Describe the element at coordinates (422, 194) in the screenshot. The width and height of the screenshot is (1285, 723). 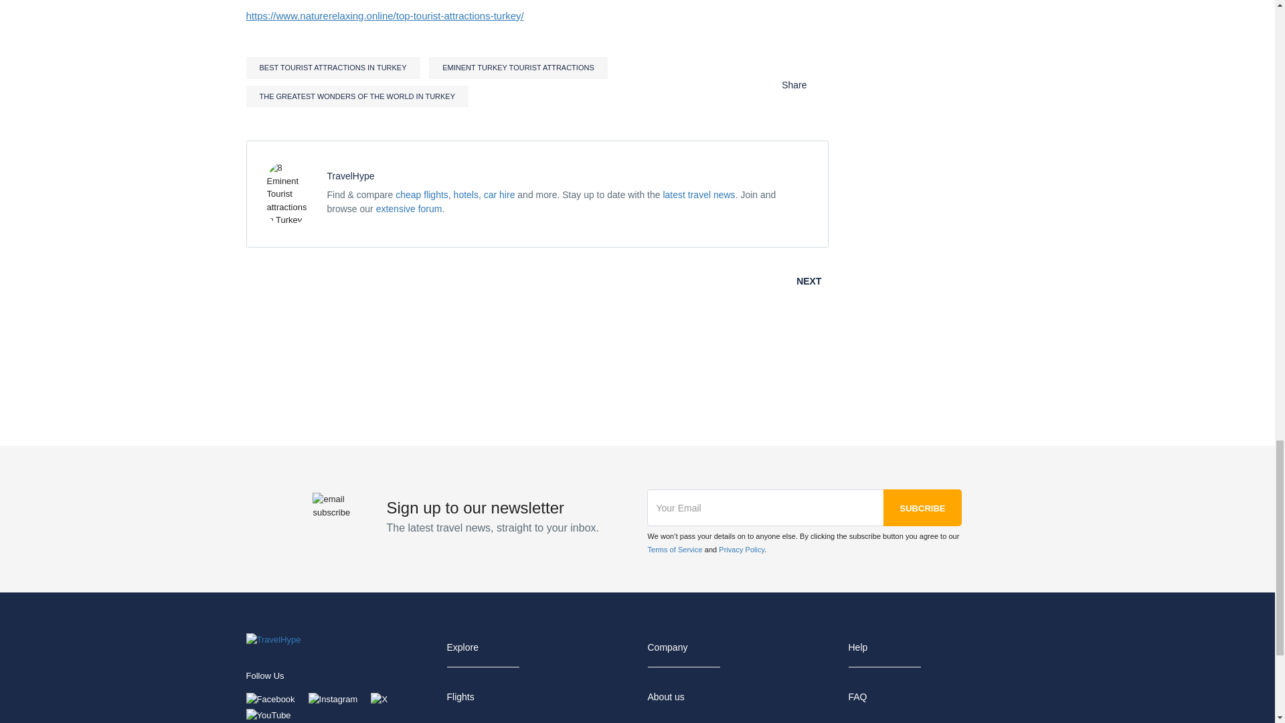
I see `cheap flights` at that location.